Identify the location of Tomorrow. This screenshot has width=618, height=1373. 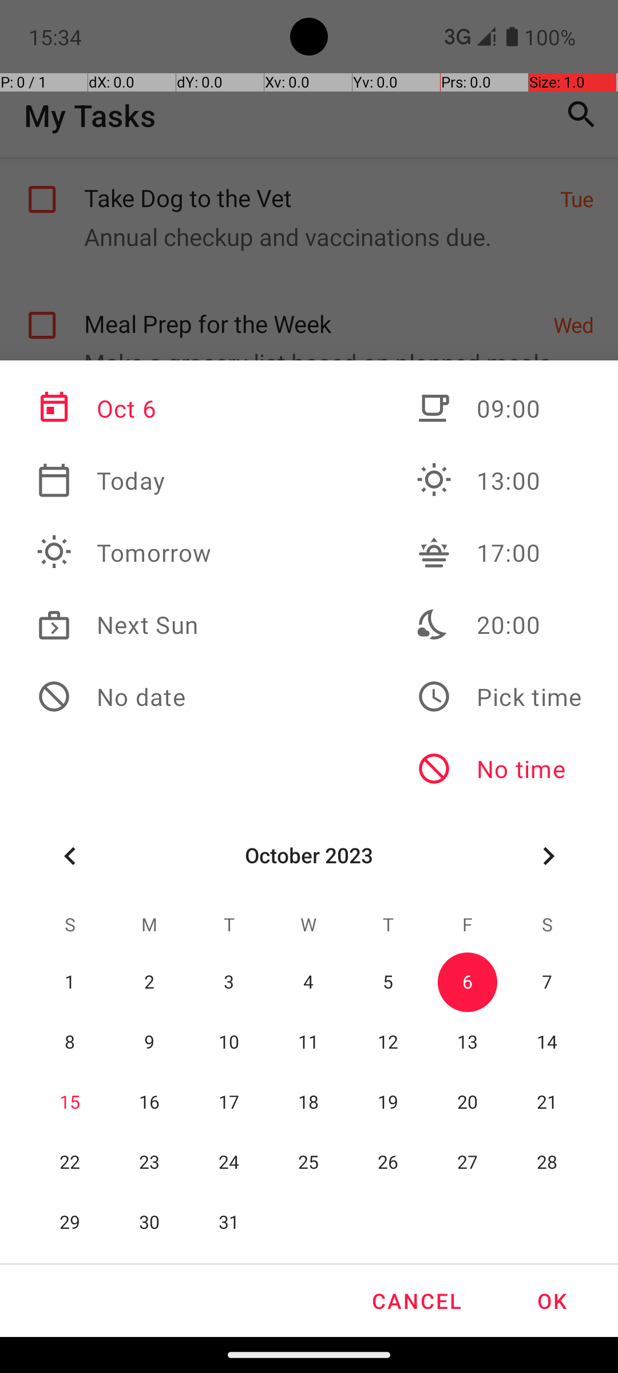
(124, 553).